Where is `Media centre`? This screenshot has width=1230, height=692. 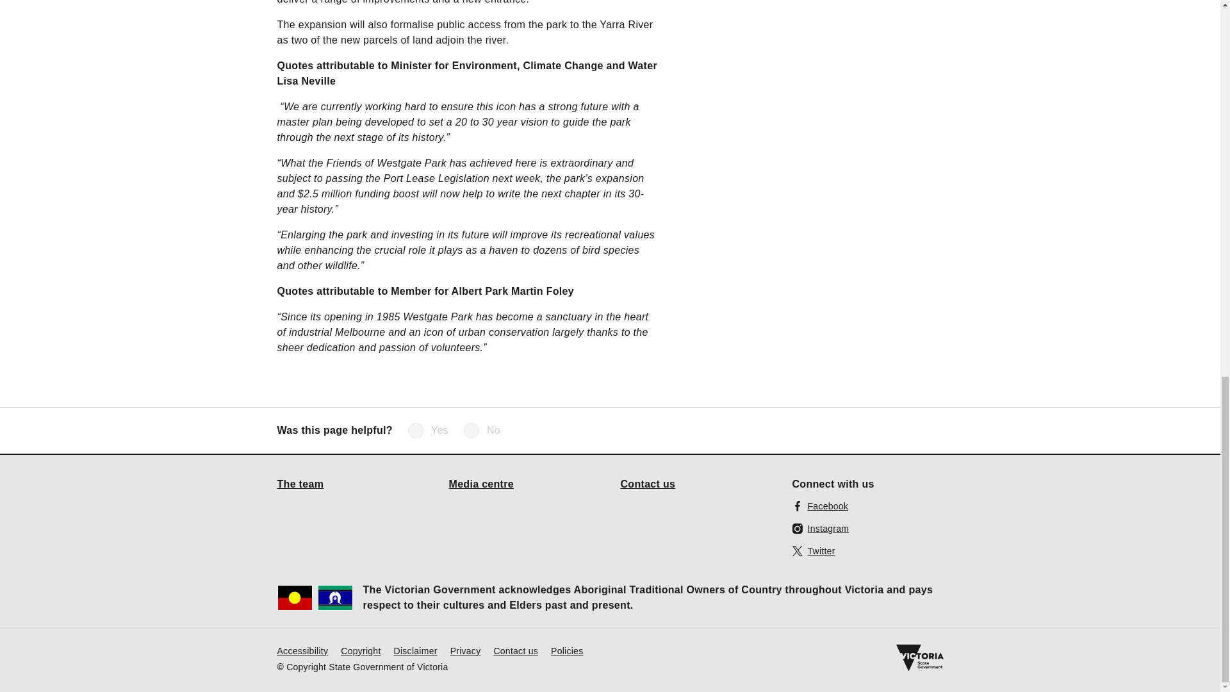 Media centre is located at coordinates (481, 483).